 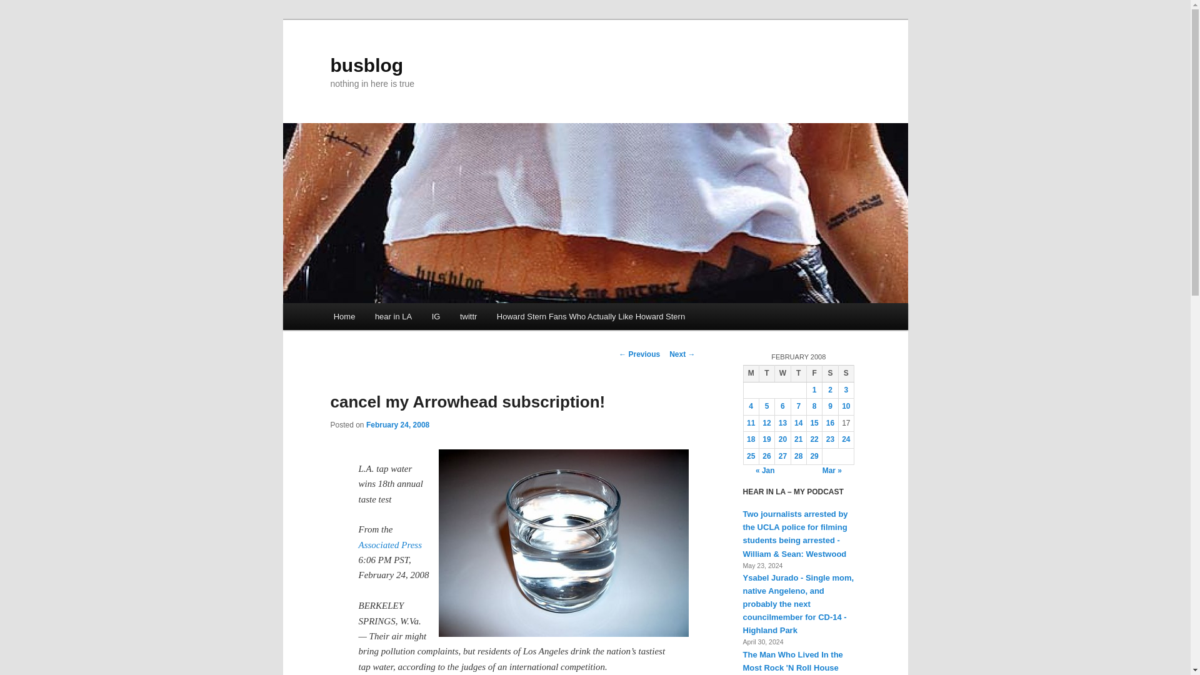 I want to click on Friday, so click(x=814, y=374).